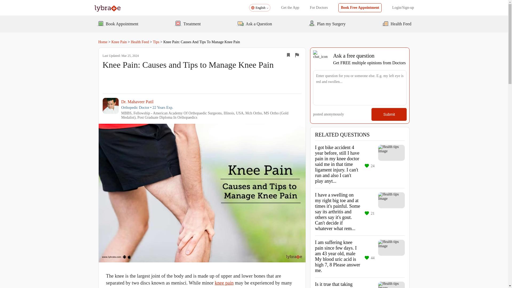  I want to click on Dr. Mahaveer Patil, so click(211, 101).